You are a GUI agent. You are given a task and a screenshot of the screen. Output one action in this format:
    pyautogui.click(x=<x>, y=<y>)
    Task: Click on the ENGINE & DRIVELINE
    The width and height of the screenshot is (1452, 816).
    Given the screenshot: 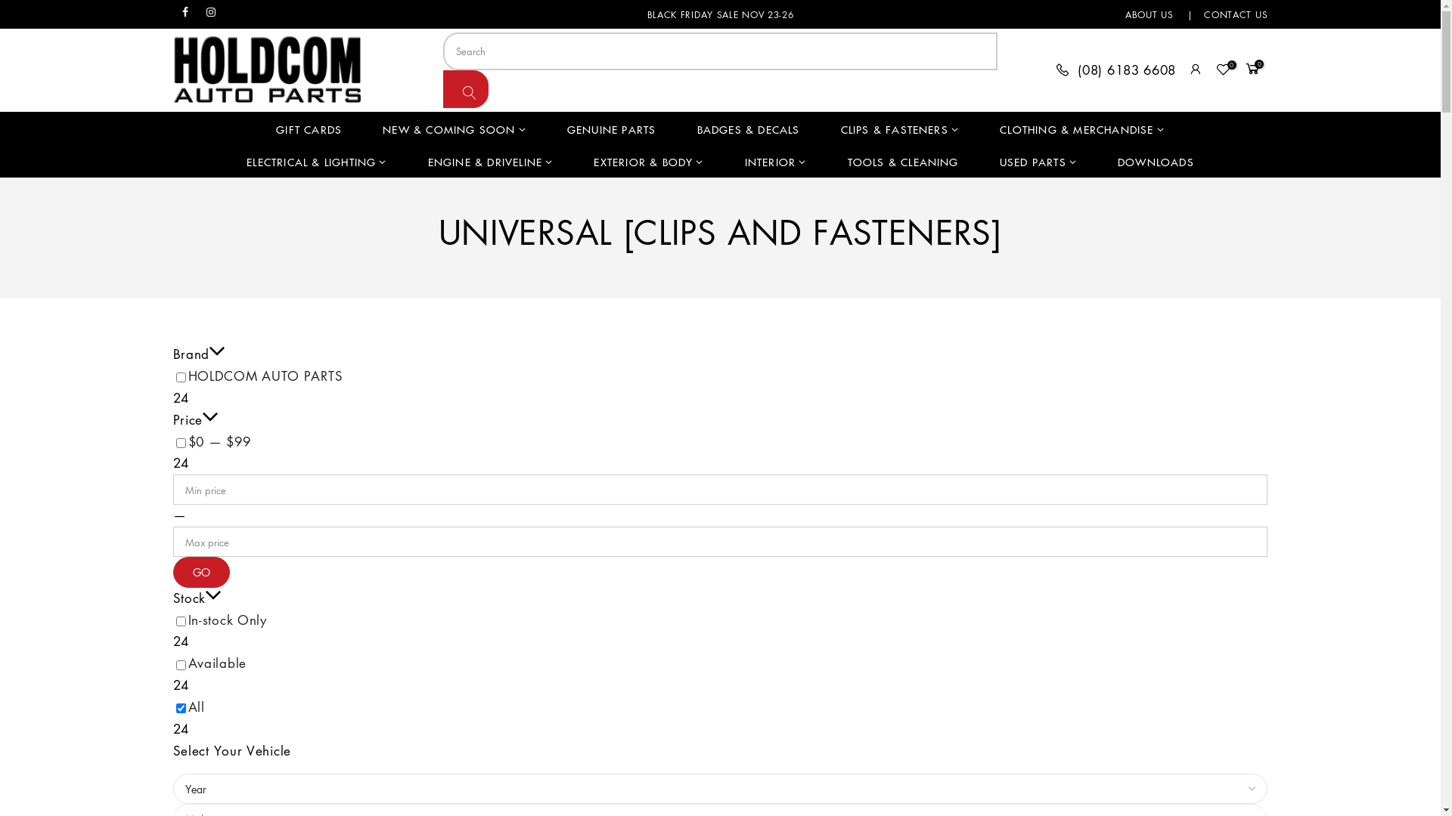 What is the action you would take?
    pyautogui.click(x=491, y=162)
    